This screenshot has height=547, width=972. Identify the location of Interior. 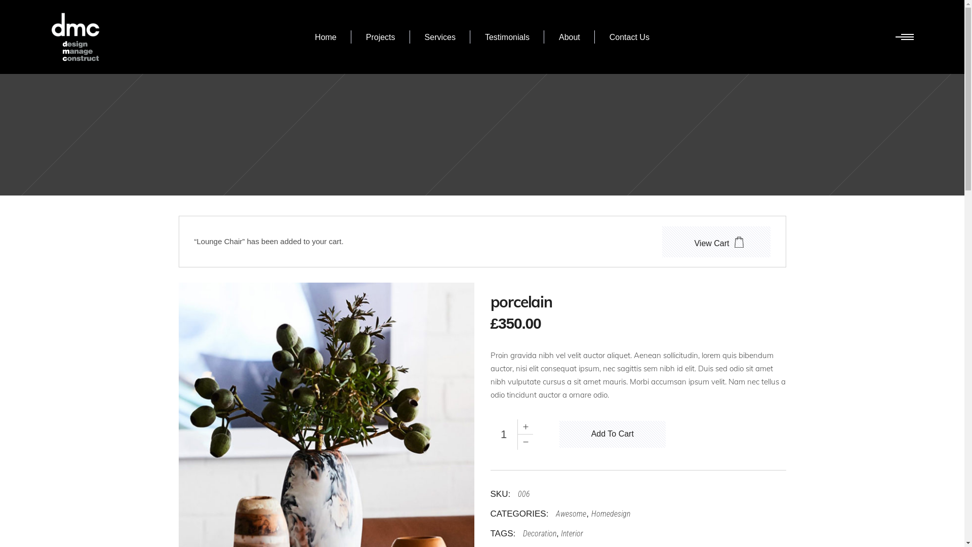
(572, 534).